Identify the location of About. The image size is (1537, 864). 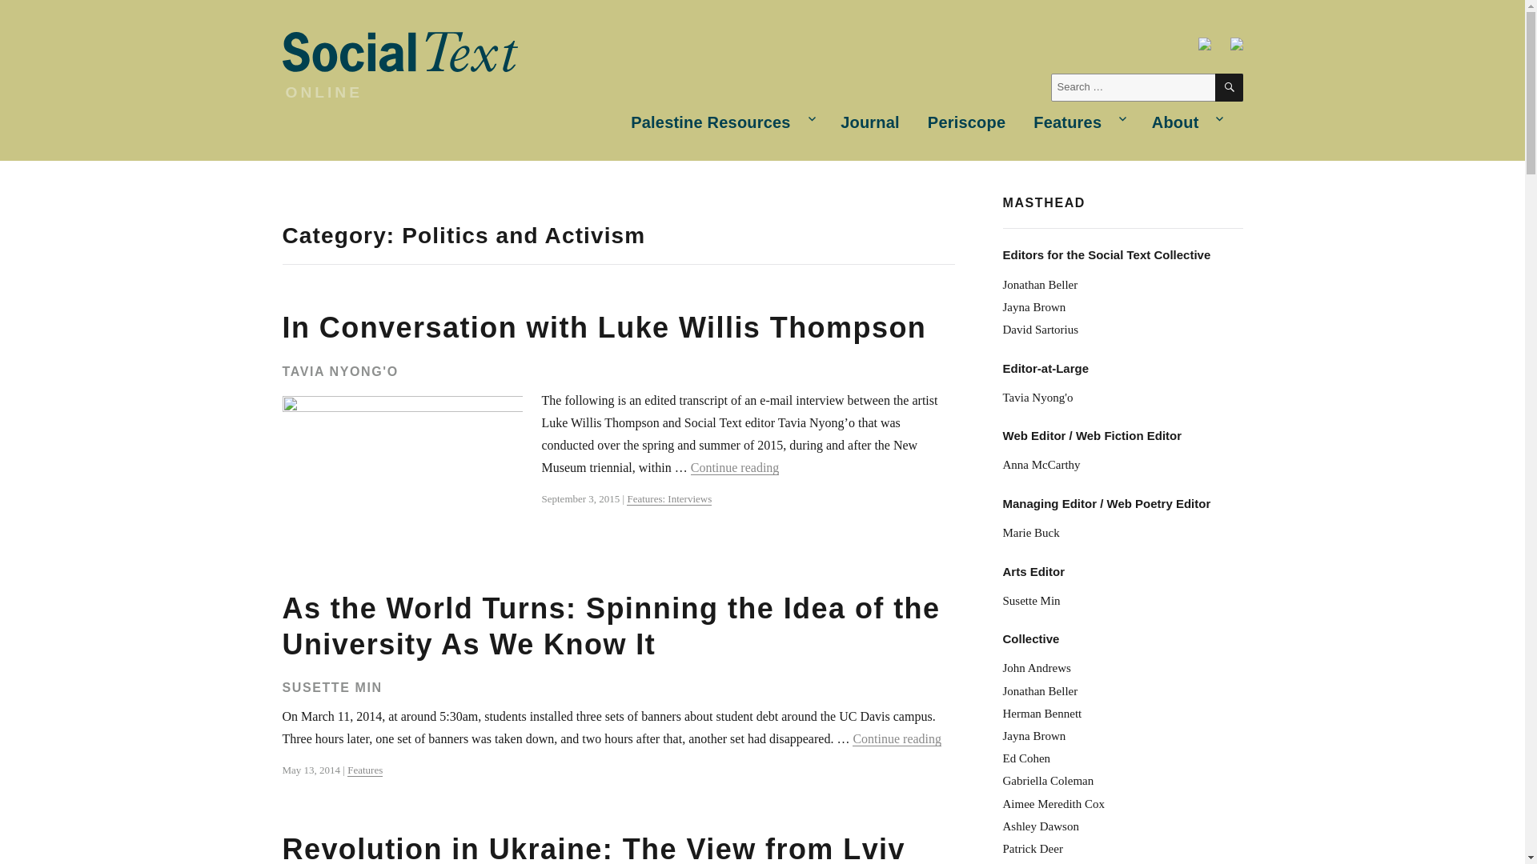
(1185, 123).